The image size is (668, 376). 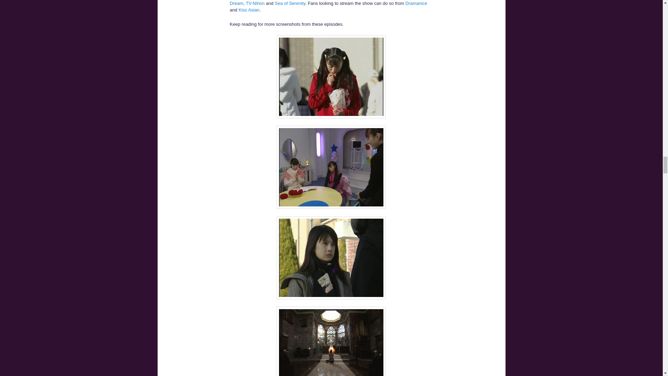 What do you see at coordinates (249, 10) in the screenshot?
I see `Kiss Asian` at bounding box center [249, 10].